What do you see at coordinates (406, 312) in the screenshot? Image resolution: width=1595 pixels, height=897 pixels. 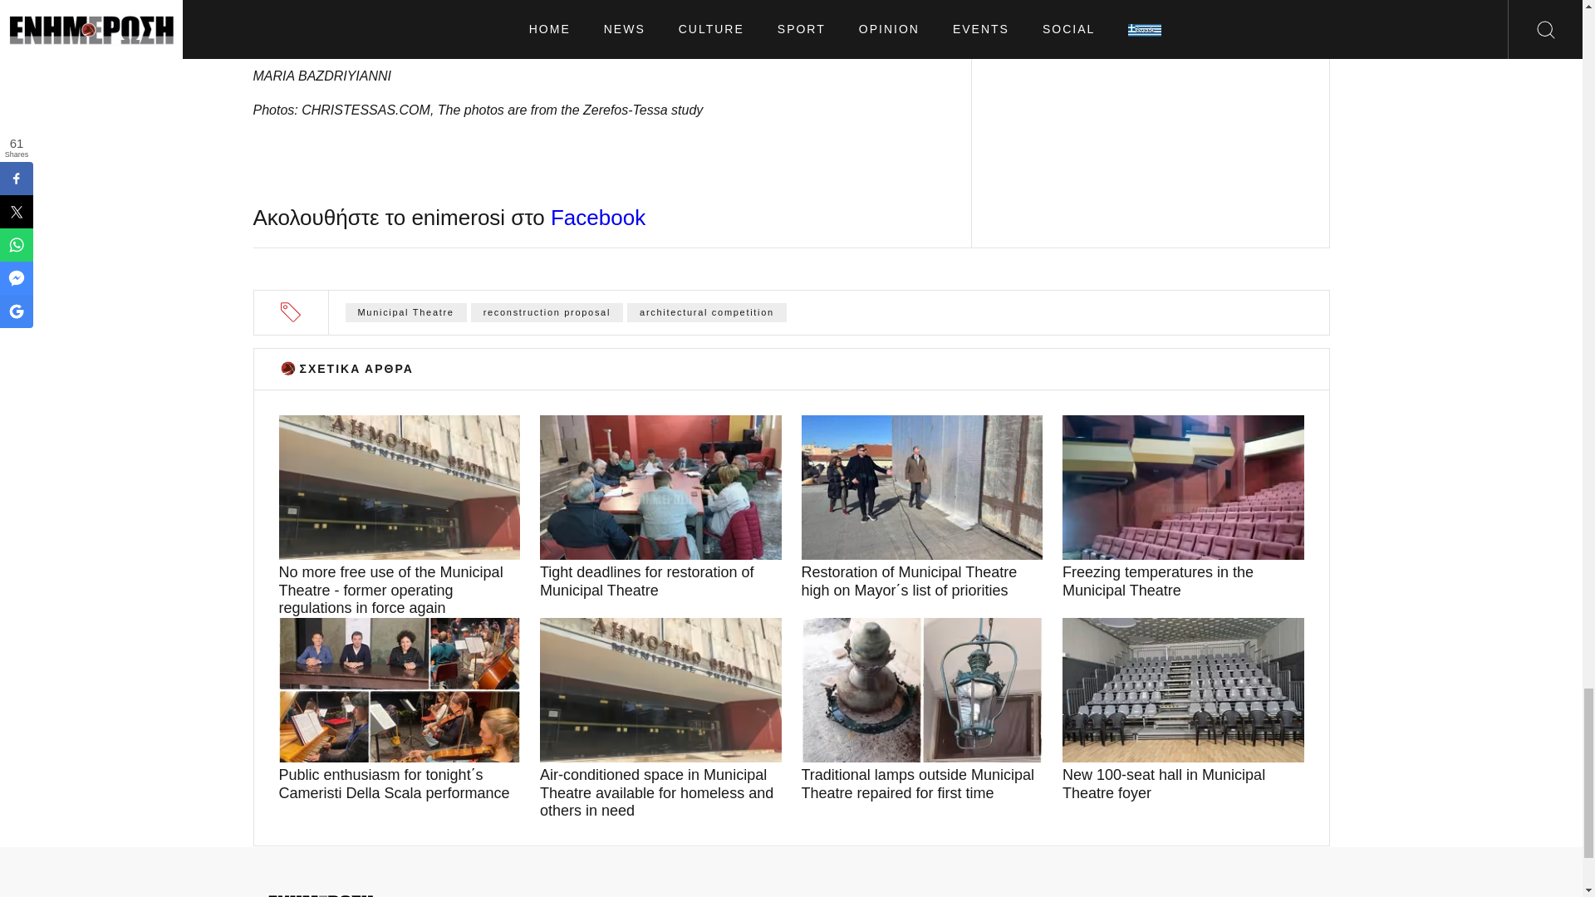 I see `Municipal Theatre` at bounding box center [406, 312].